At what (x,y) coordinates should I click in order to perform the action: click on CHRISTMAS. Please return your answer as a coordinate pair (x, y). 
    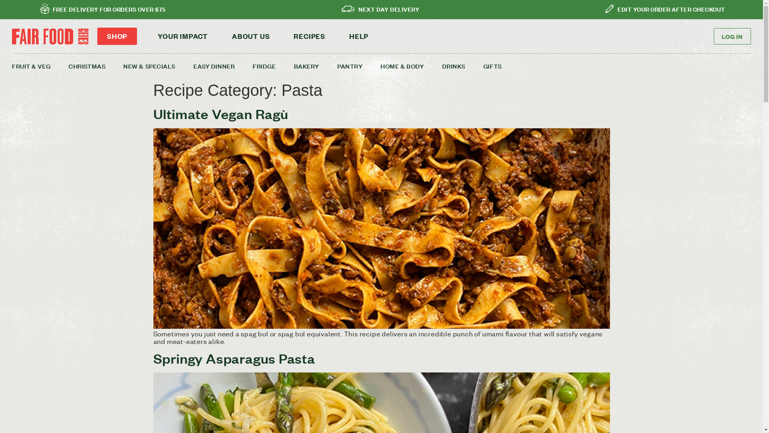
    Looking at the image, I should click on (96, 66).